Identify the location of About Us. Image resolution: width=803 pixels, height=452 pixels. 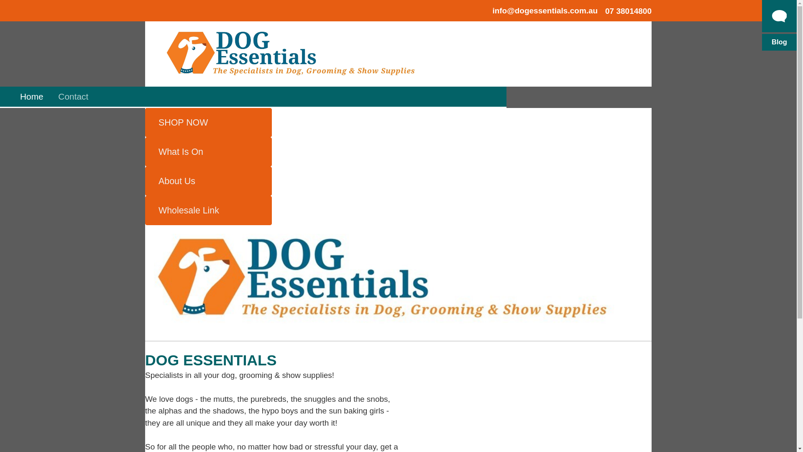
(208, 181).